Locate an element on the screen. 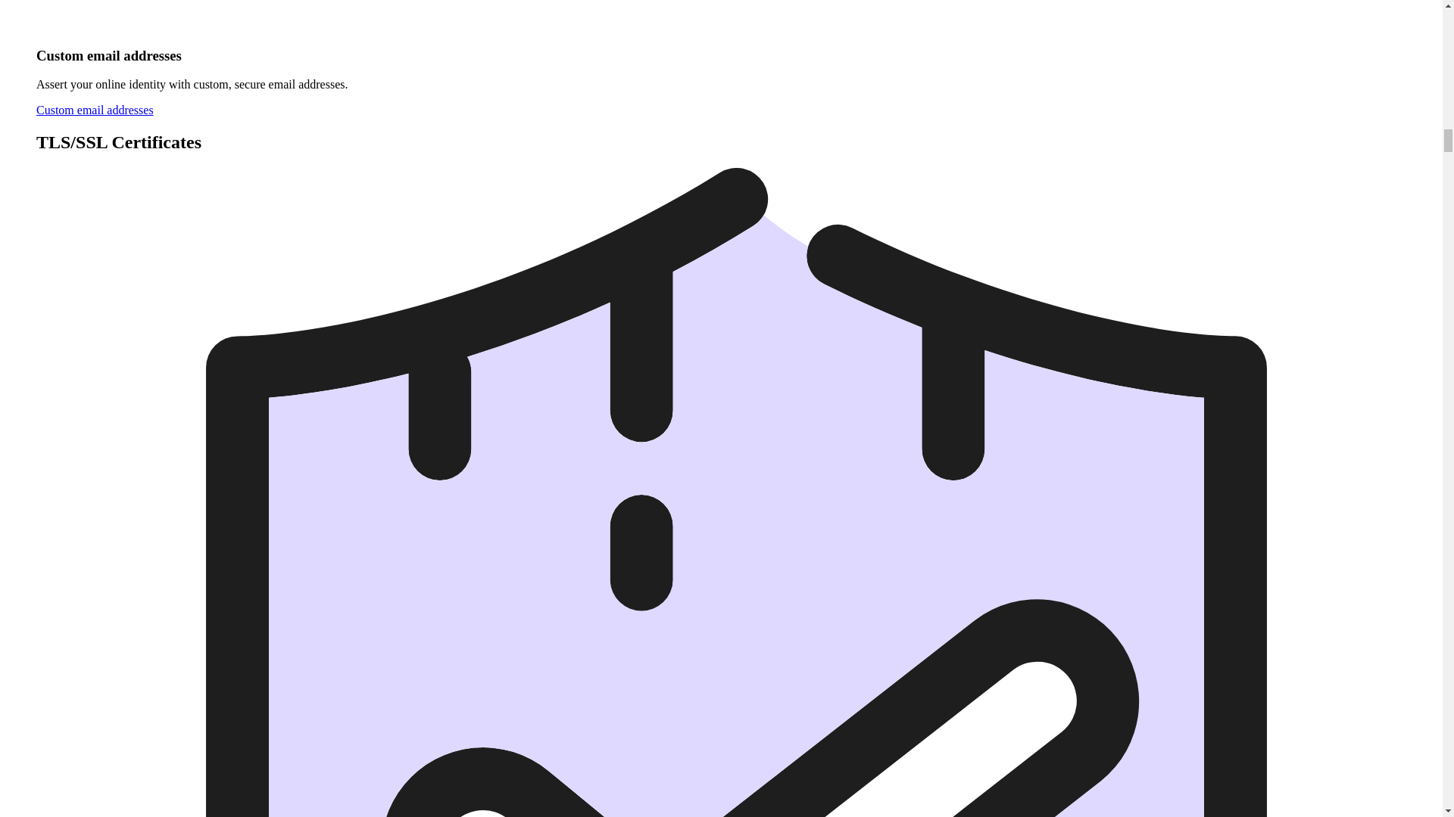 Image resolution: width=1454 pixels, height=817 pixels. Custom email addresses is located at coordinates (95, 110).